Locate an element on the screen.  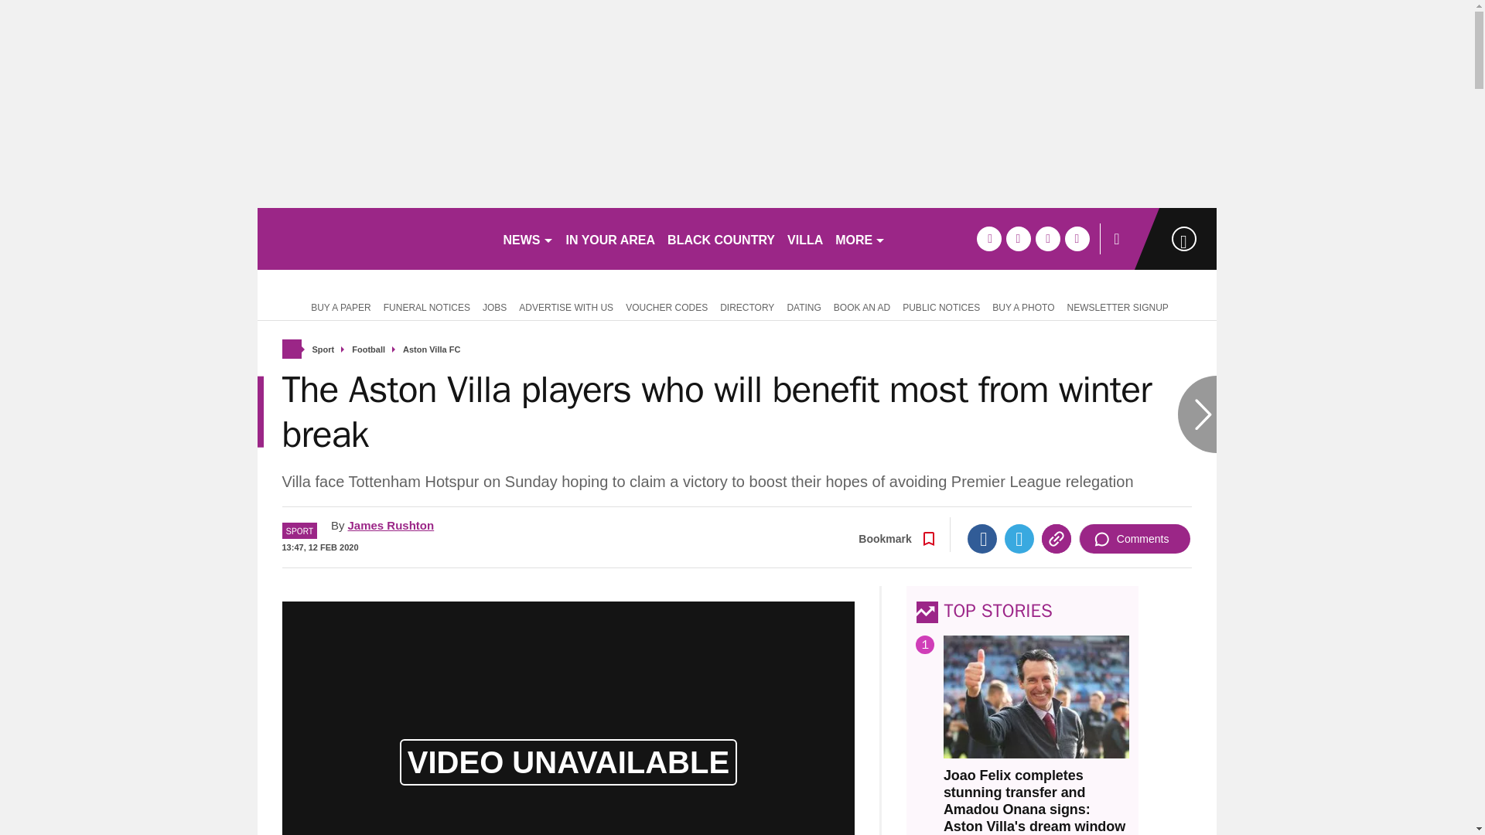
tiktok is located at coordinates (1047, 238).